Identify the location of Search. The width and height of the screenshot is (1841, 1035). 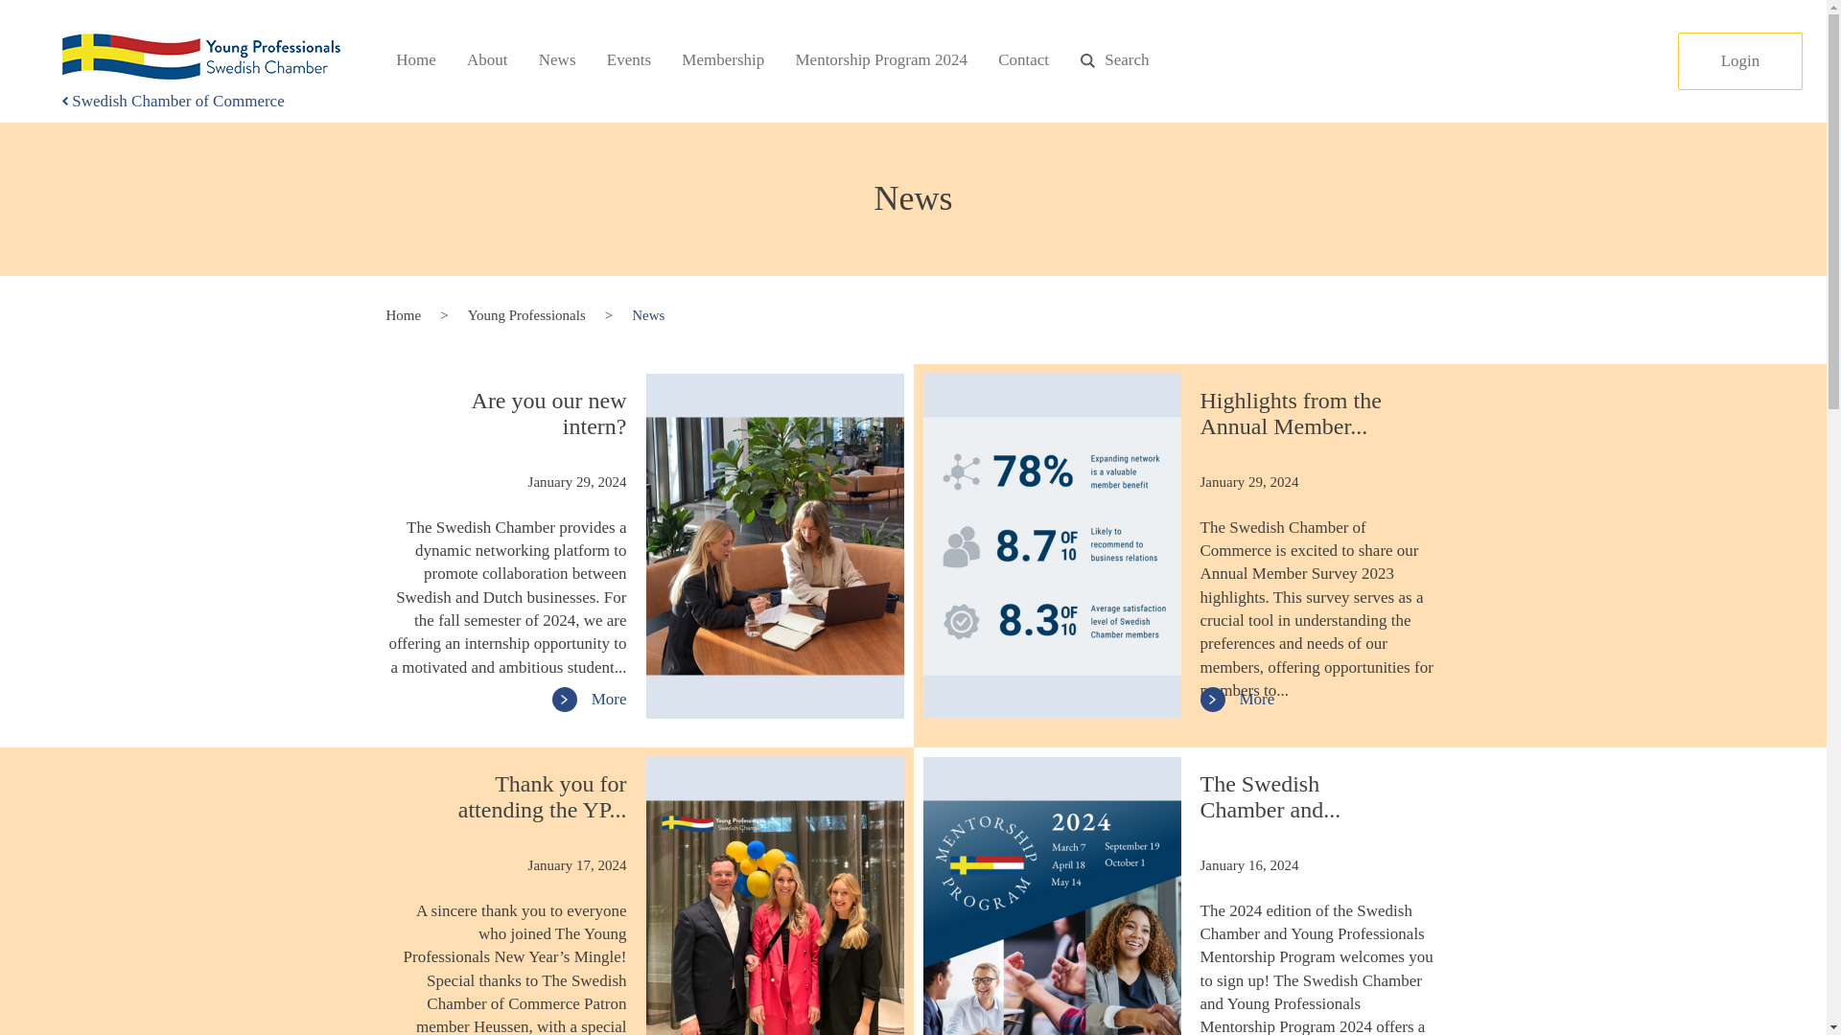
(1113, 60).